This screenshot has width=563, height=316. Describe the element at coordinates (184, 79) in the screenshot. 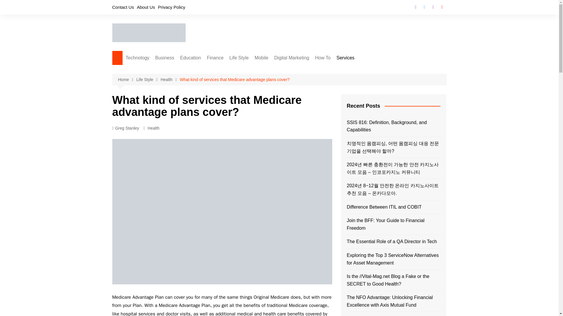

I see `Web Designing` at that location.